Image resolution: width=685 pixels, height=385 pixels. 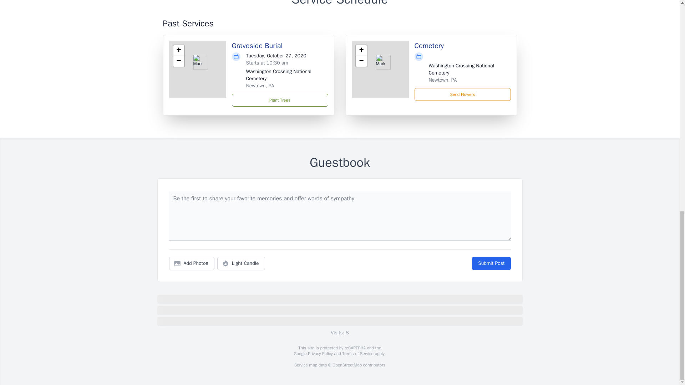 I want to click on Plant Trees, so click(x=280, y=100).